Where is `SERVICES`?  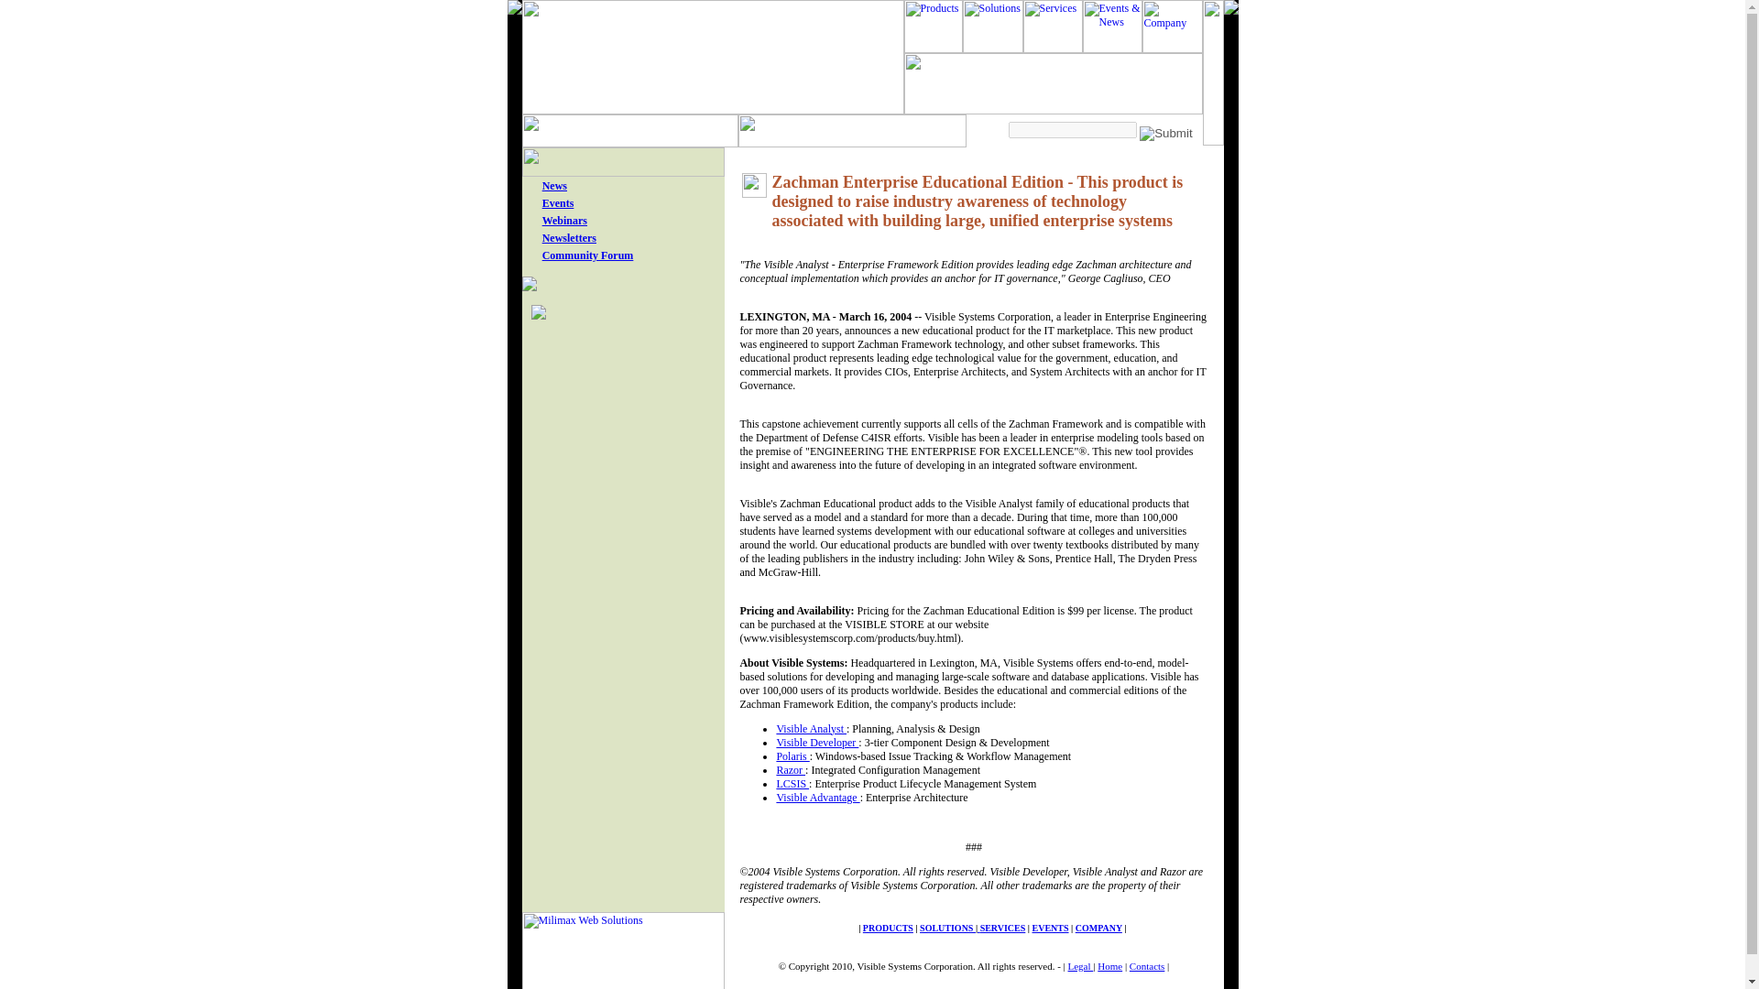 SERVICES is located at coordinates (1002, 928).